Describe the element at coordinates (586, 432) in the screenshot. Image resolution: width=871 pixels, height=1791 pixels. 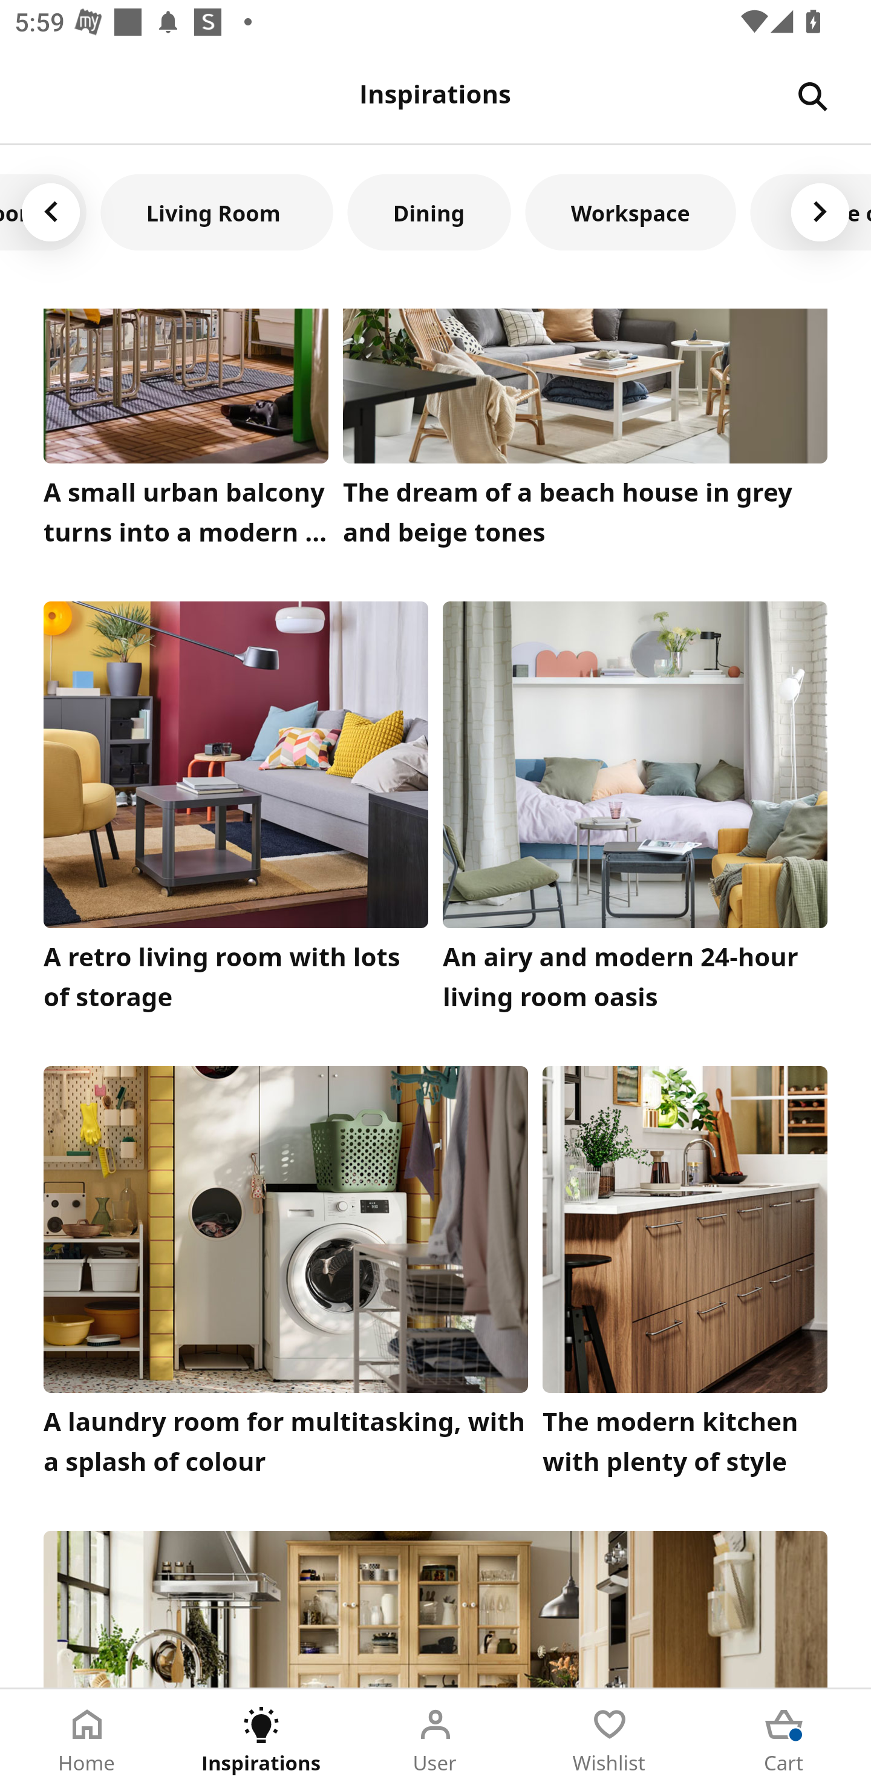
I see `The dream of a beach house in grey and beige tones` at that location.